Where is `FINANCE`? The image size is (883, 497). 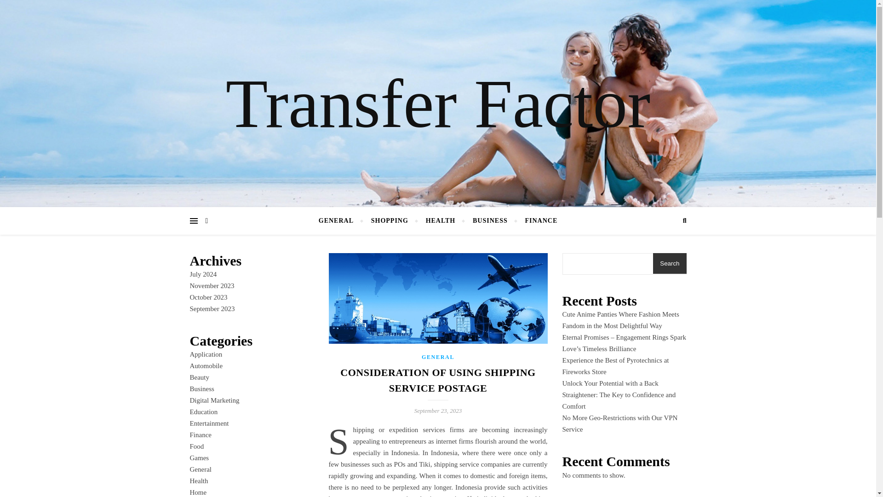 FINANCE is located at coordinates (537, 221).